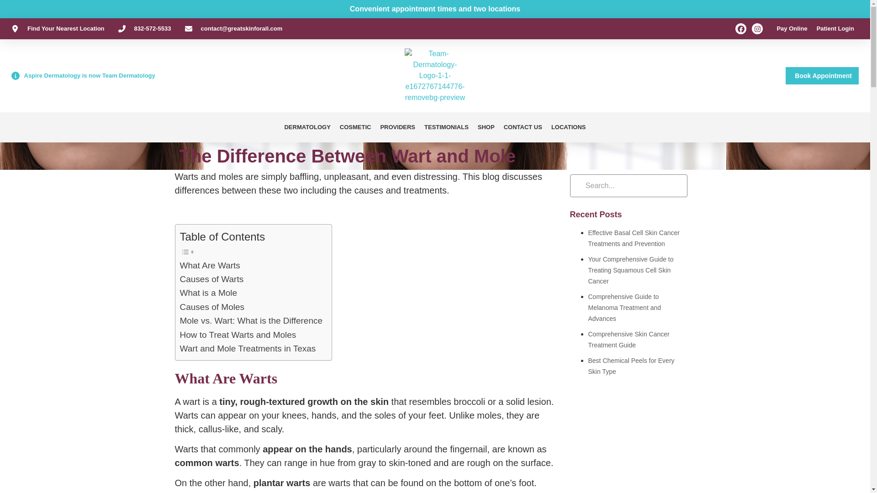 The width and height of the screenshot is (877, 493). I want to click on Mole vs. Wart: What is the Difference, so click(251, 320).